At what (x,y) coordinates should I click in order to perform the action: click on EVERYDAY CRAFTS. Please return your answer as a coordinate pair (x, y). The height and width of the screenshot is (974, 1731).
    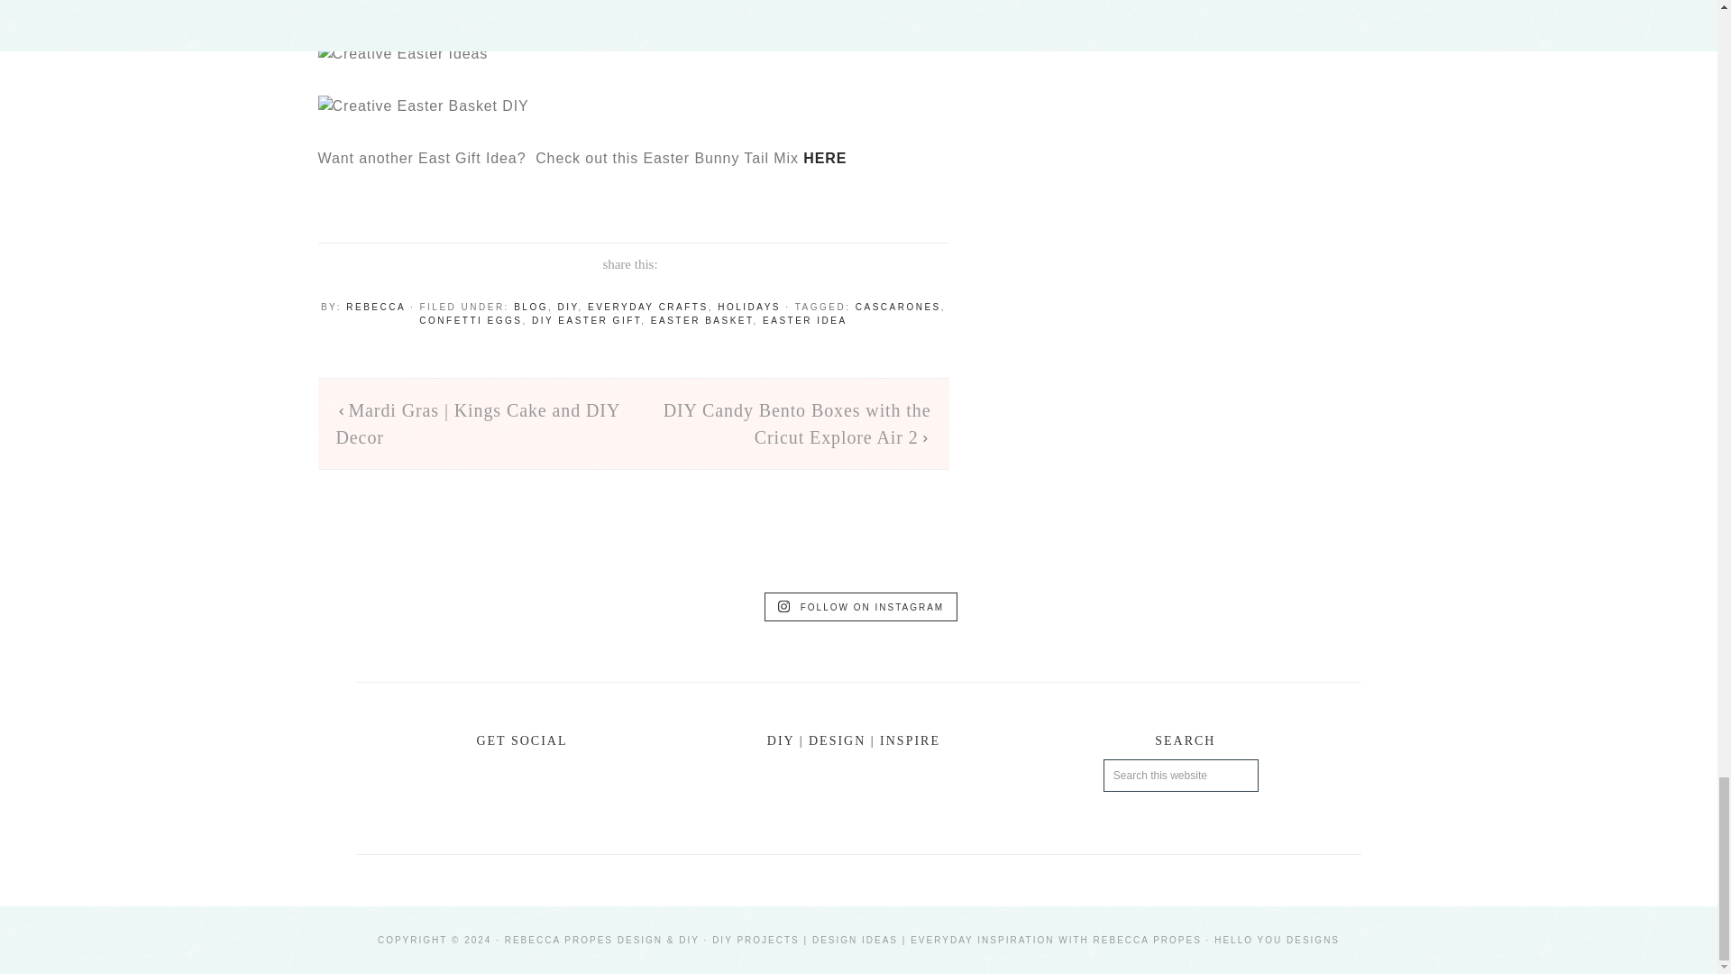
    Looking at the image, I should click on (647, 307).